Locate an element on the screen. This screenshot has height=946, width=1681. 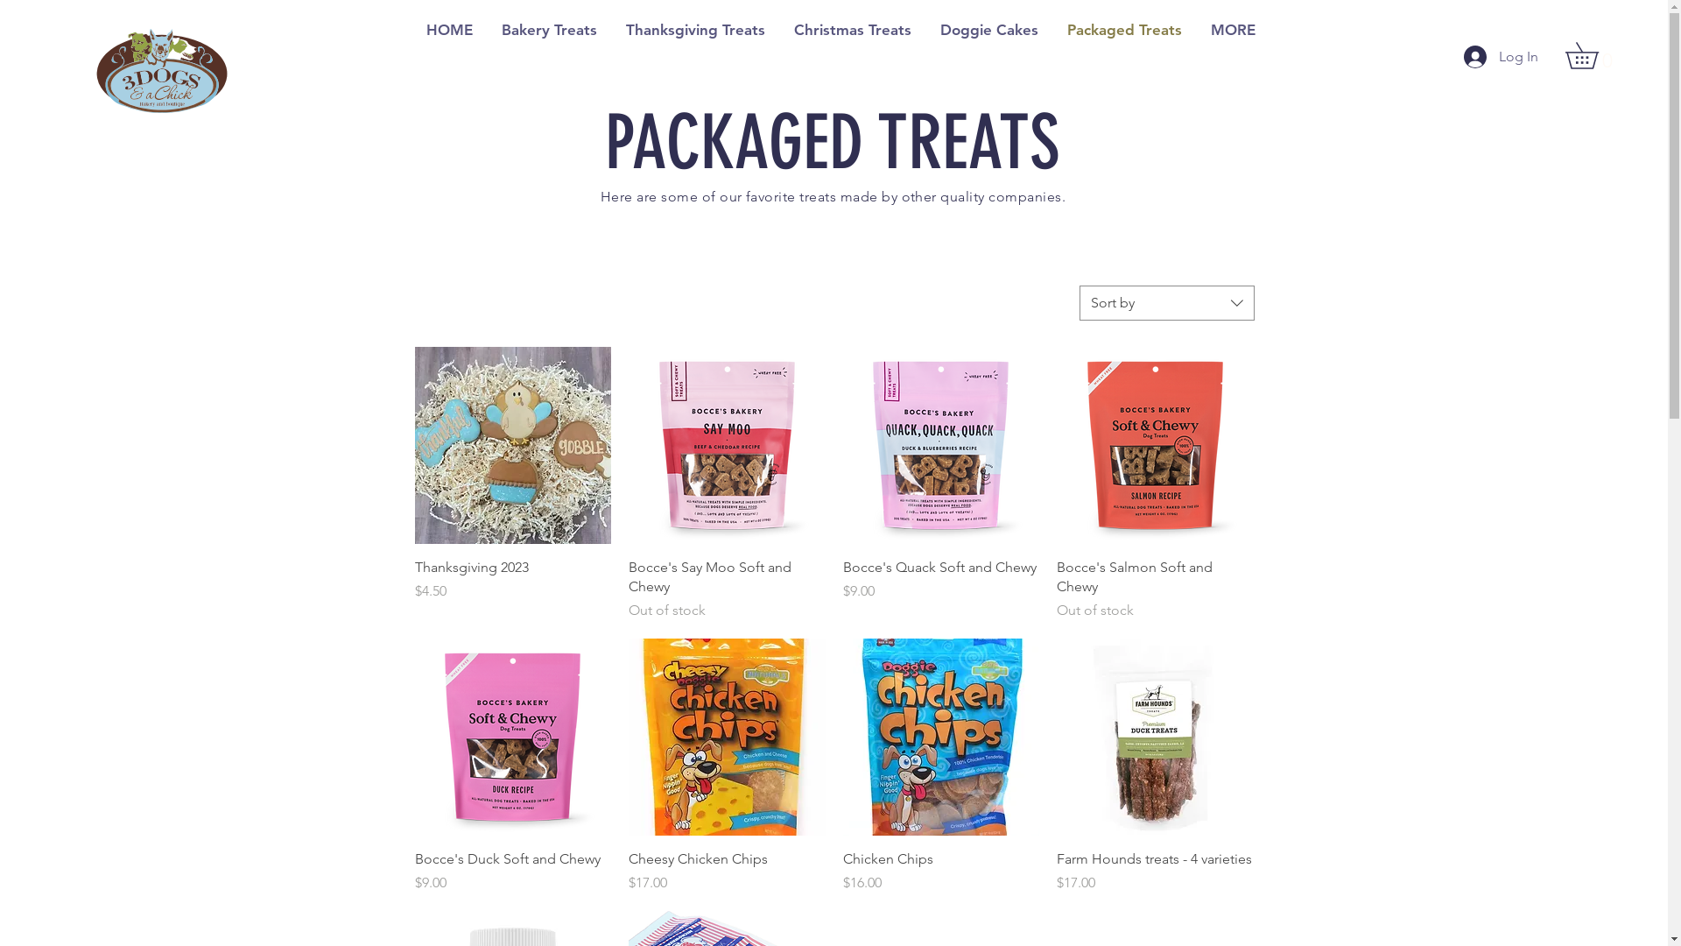
Packaged Treats is located at coordinates (1124, 29).